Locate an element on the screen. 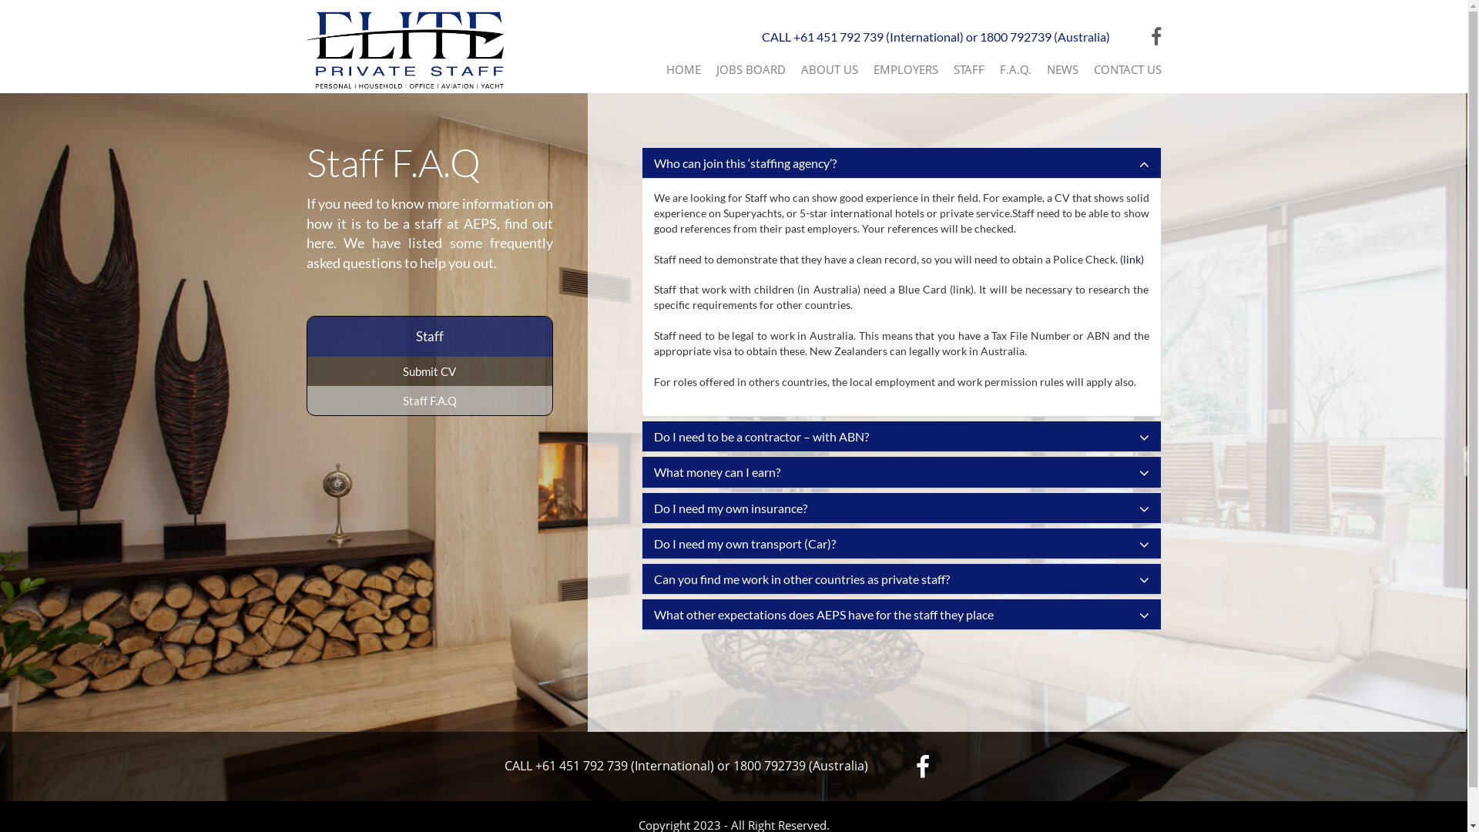  Submit CV is located at coordinates (429, 371).